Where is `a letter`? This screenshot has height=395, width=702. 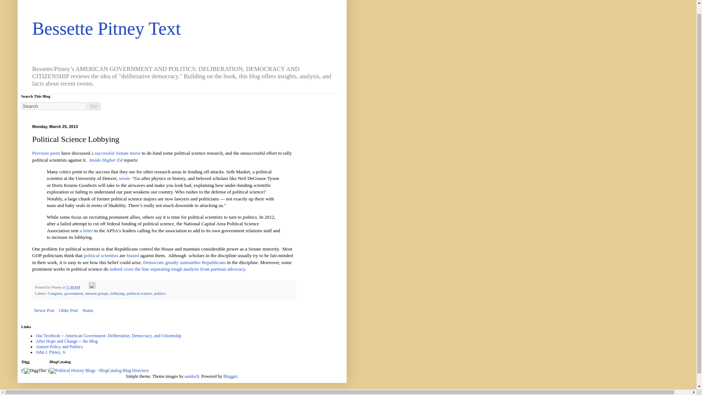 a letter is located at coordinates (86, 230).